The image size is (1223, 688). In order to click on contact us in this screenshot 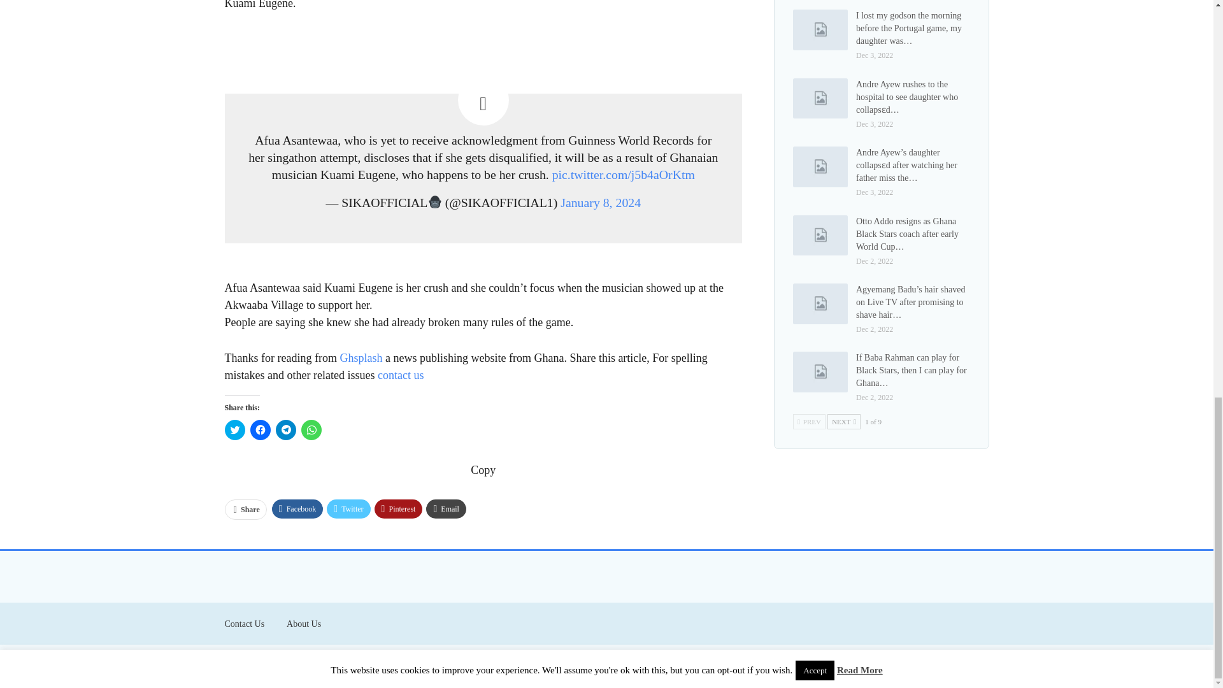, I will do `click(400, 375)`.